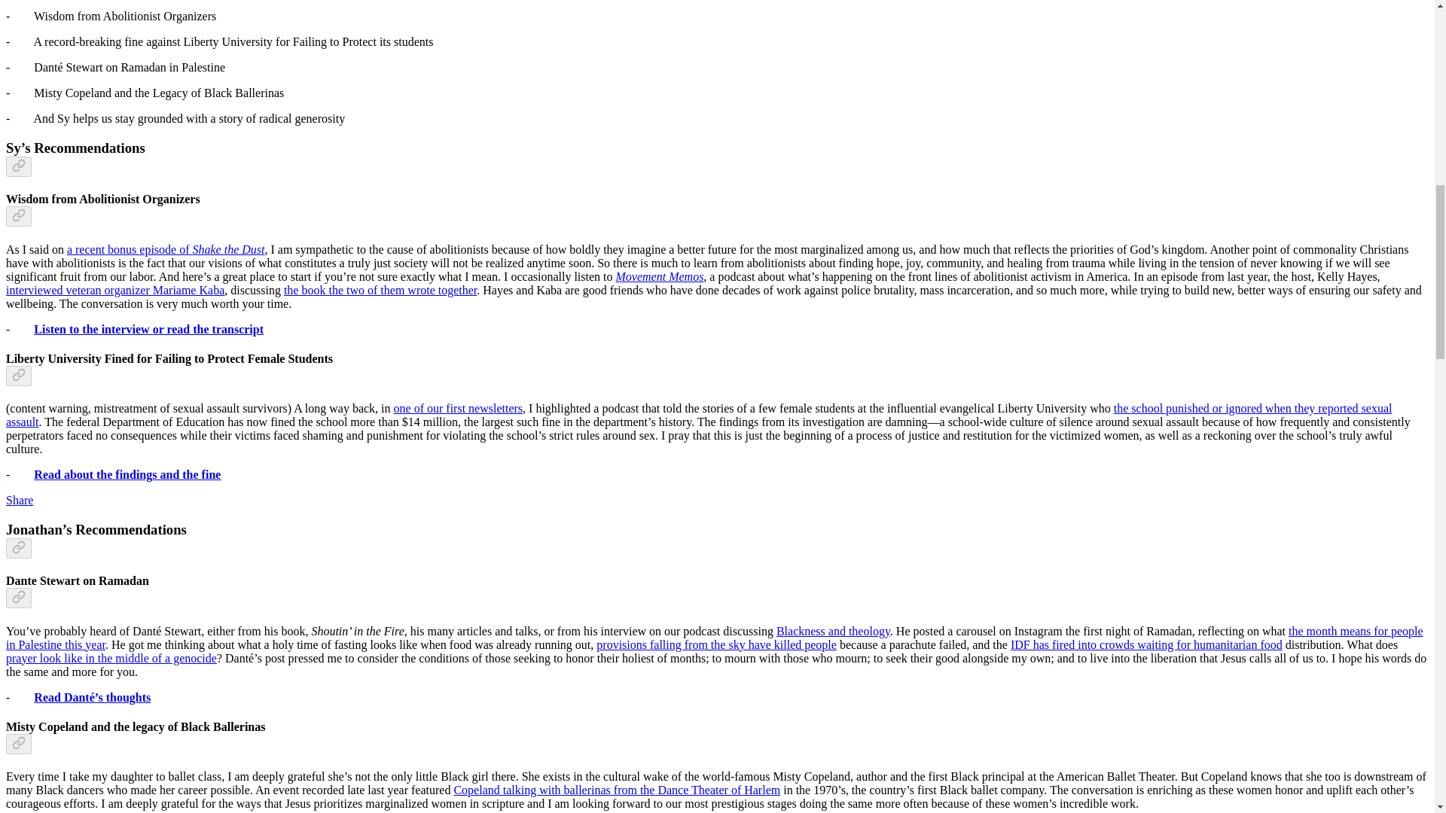 The image size is (1446, 813). What do you see at coordinates (660, 276) in the screenshot?
I see `Movement Memos` at bounding box center [660, 276].